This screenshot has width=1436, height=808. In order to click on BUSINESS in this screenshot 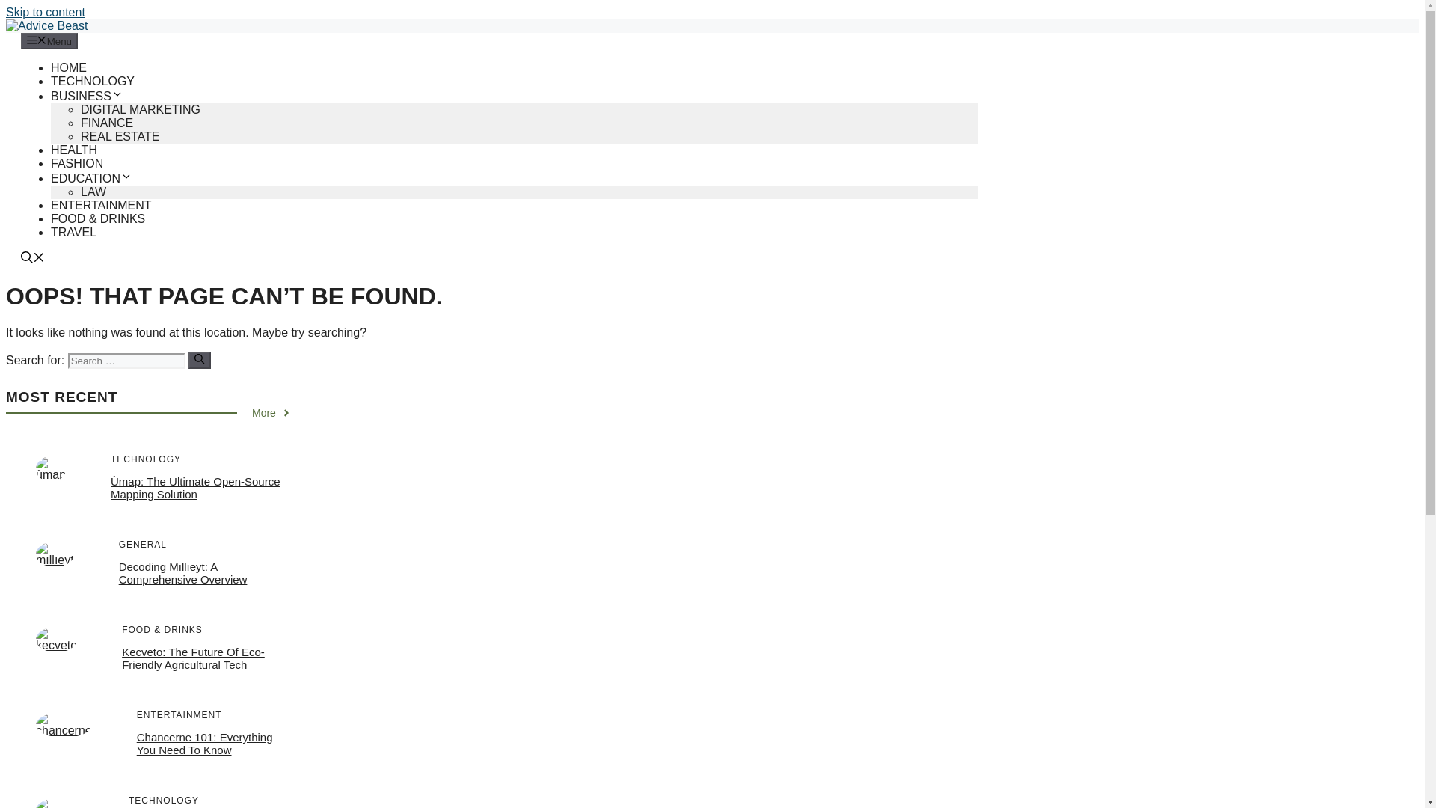, I will do `click(87, 96)`.